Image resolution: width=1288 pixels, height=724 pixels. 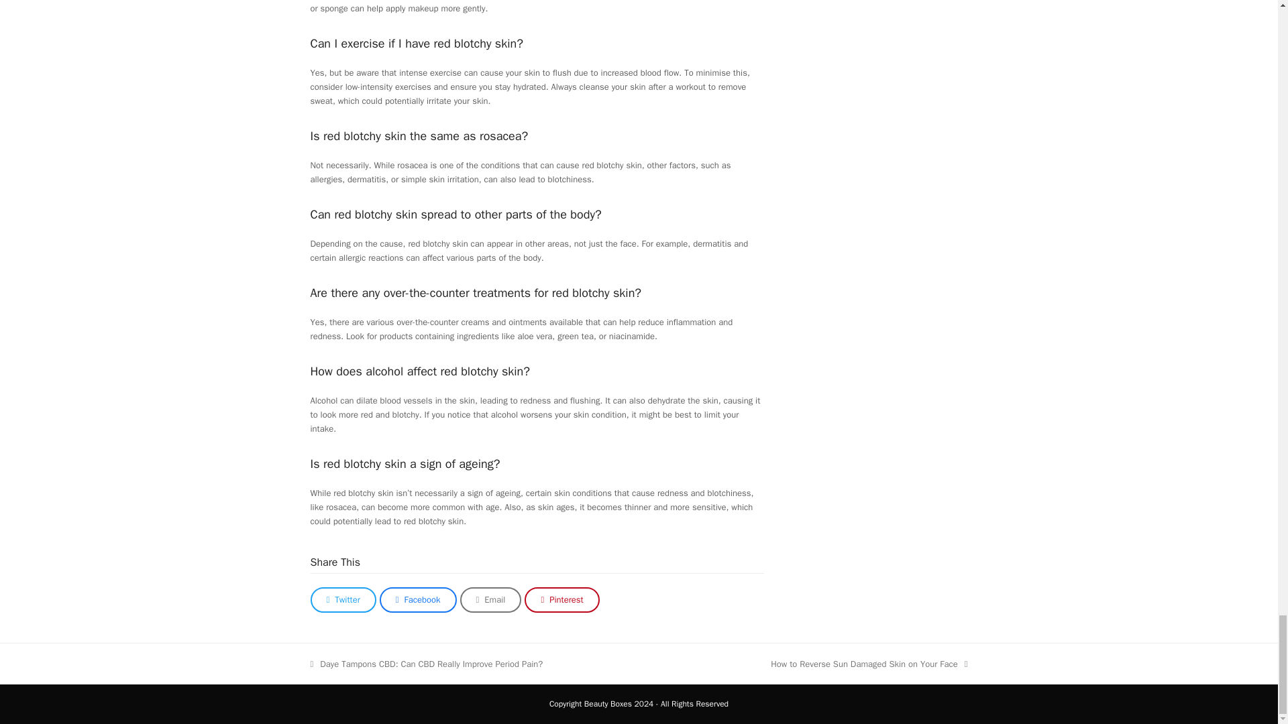 I want to click on Pinterest, so click(x=561, y=599).